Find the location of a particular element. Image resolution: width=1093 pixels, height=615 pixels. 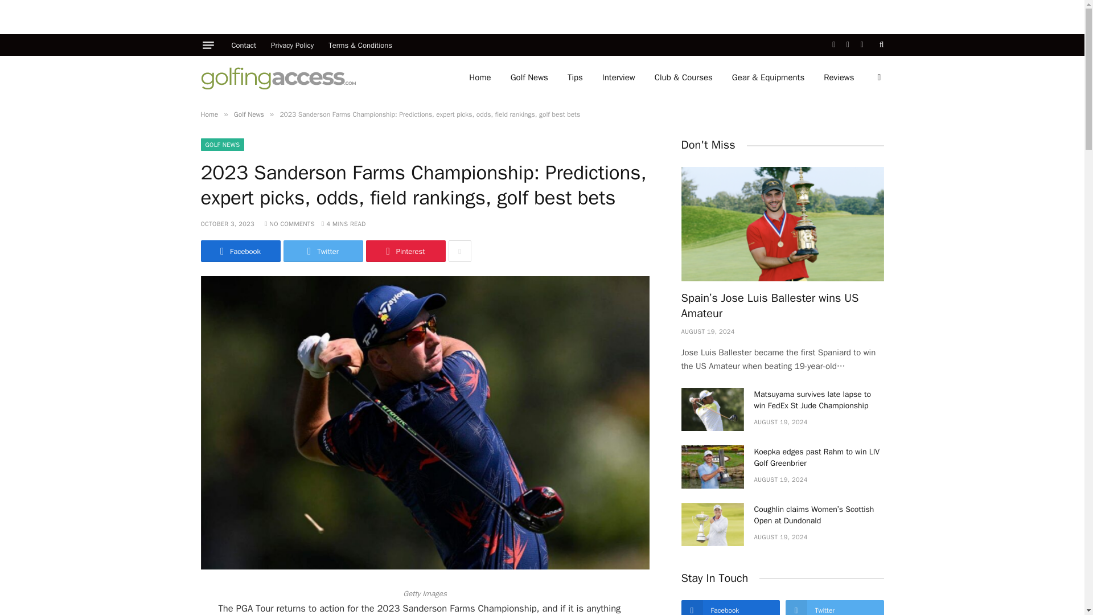

Share on Pinterest is located at coordinates (405, 251).